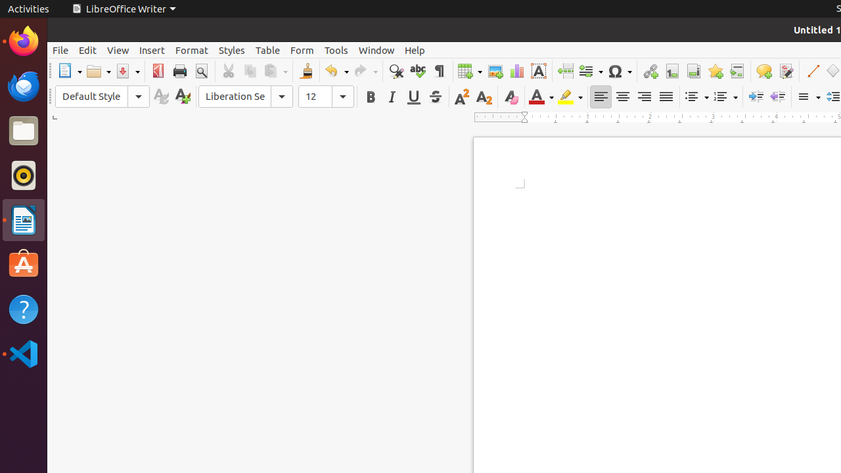  What do you see at coordinates (715, 71) in the screenshot?
I see `Bookmark` at bounding box center [715, 71].